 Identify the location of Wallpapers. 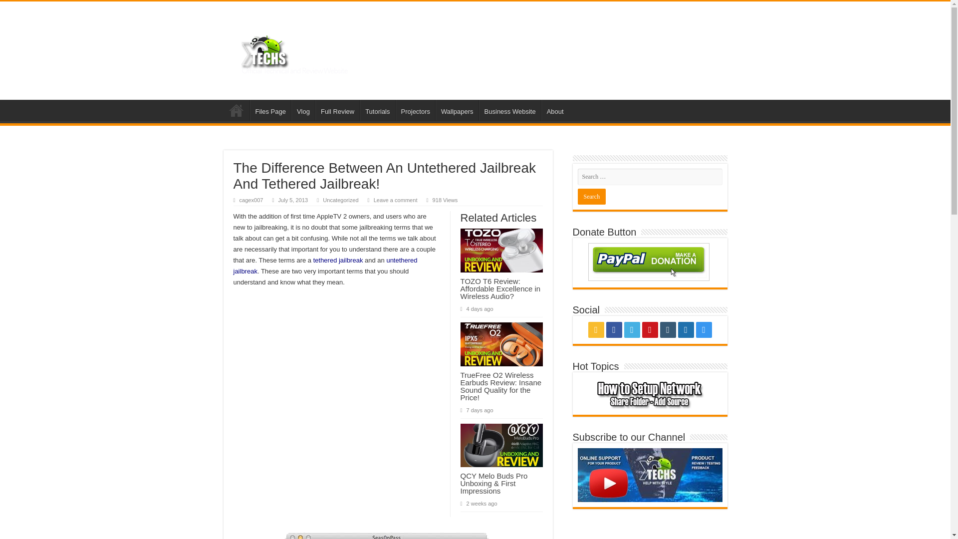
(457, 110).